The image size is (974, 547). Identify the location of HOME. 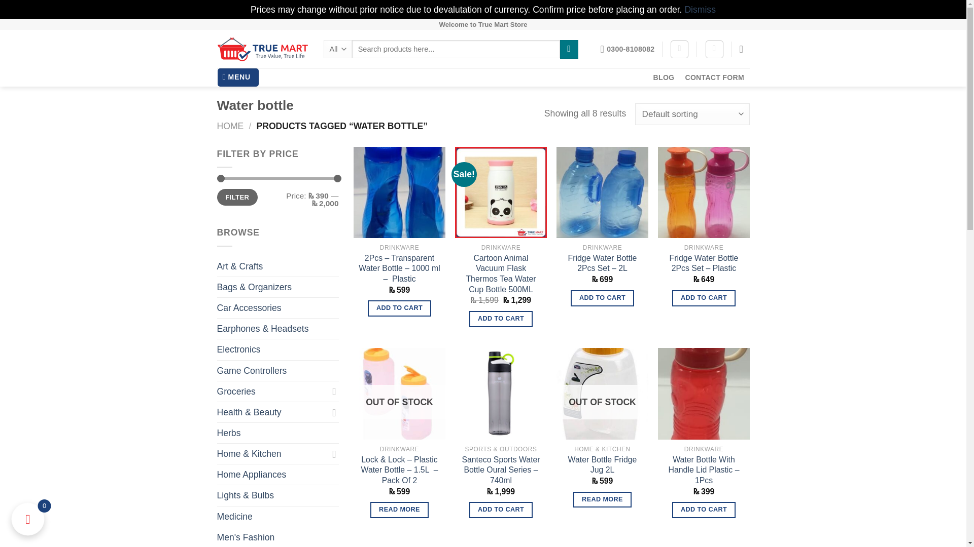
(230, 126).